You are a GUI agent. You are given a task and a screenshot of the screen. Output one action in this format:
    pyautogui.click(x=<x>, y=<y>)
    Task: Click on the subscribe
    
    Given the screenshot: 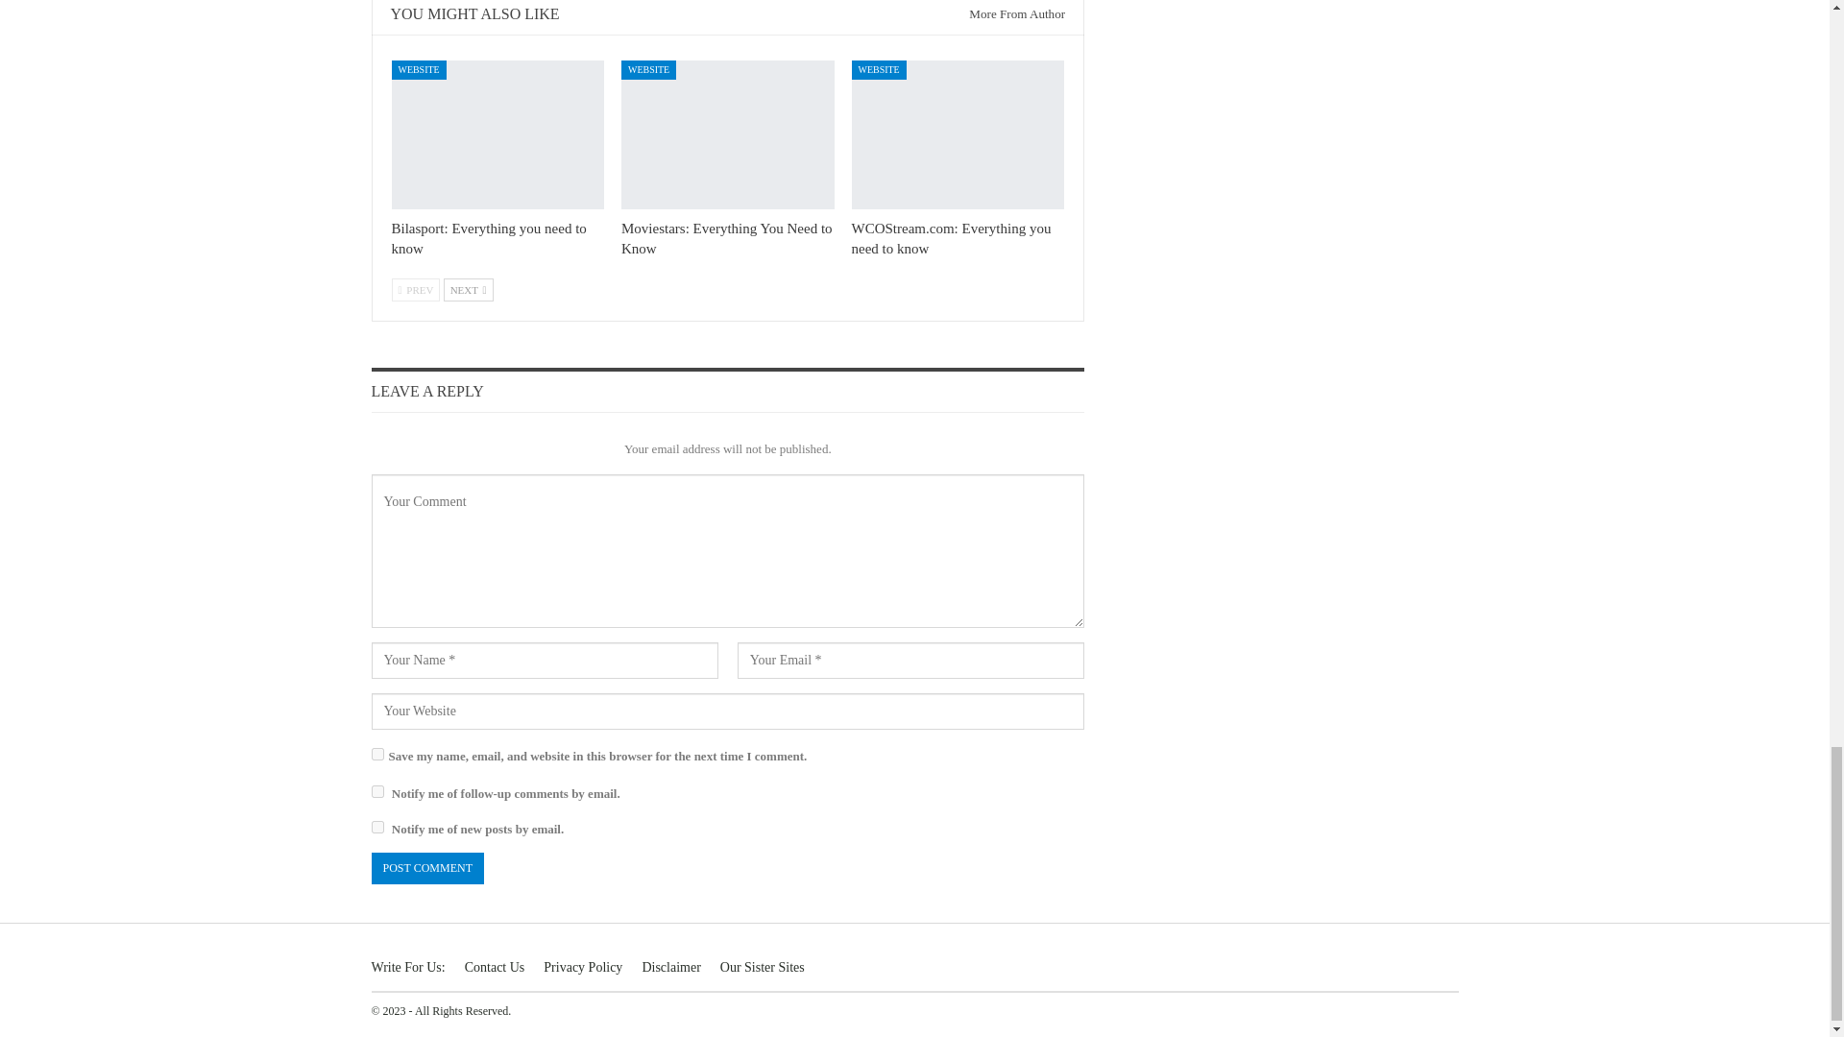 What is the action you would take?
    pyautogui.click(x=376, y=791)
    